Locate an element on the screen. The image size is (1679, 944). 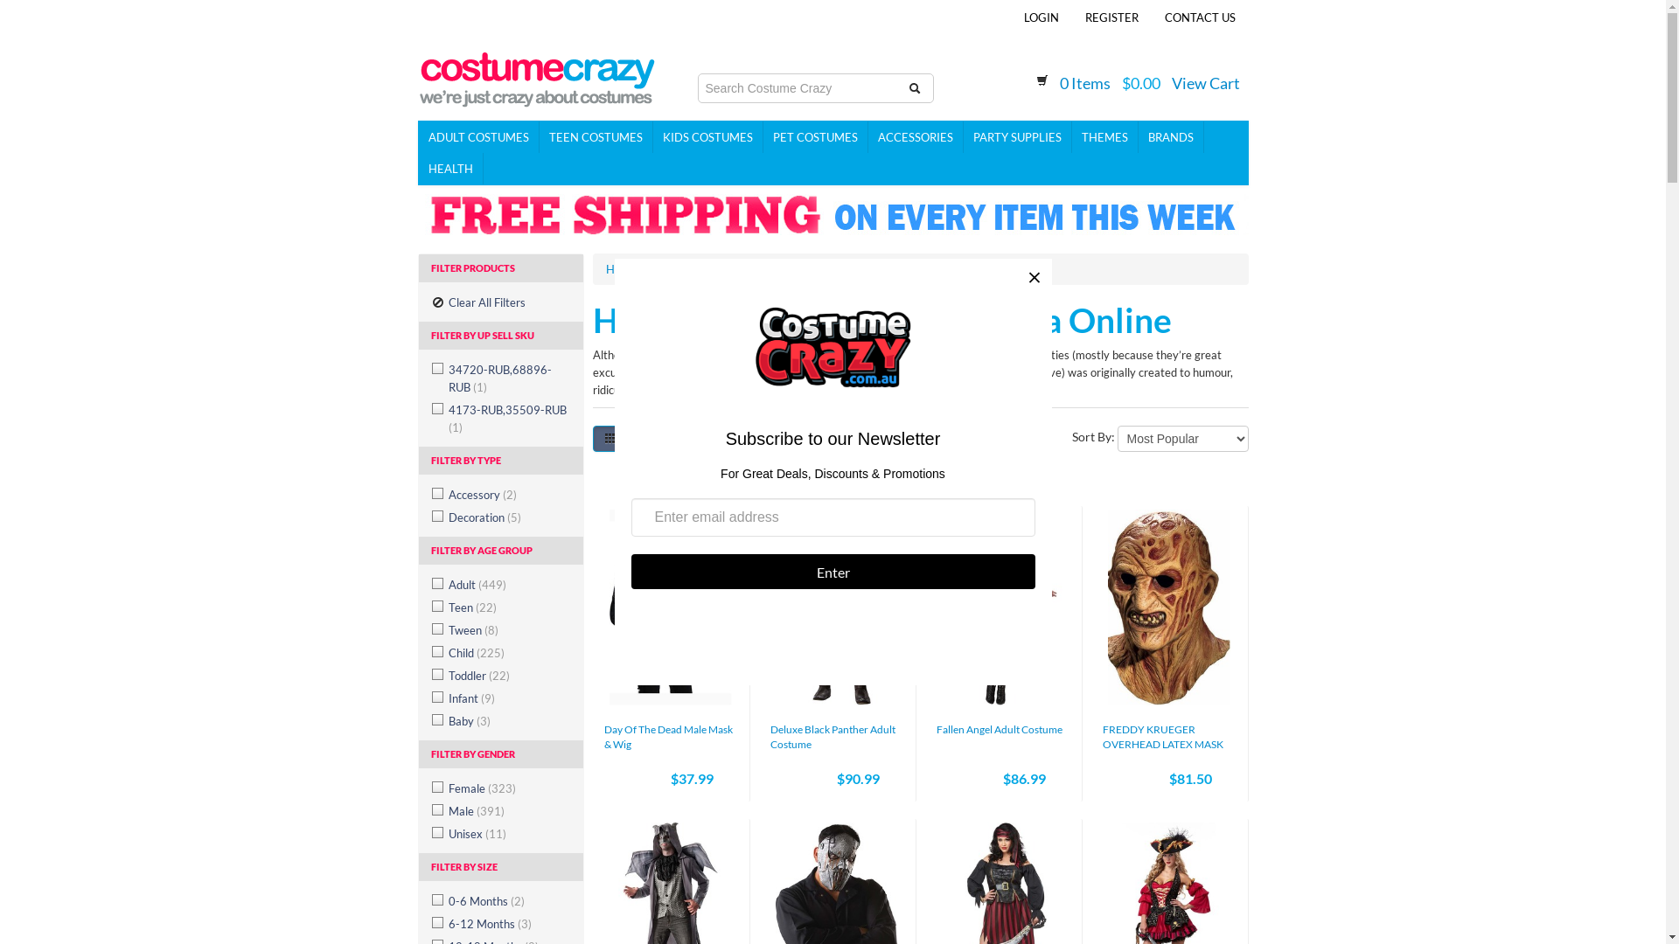
 Read more is located at coordinates (822, 390).